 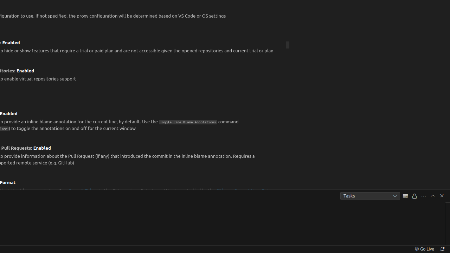 What do you see at coordinates (424, 196) in the screenshot?
I see `Views and More Actions...` at bounding box center [424, 196].